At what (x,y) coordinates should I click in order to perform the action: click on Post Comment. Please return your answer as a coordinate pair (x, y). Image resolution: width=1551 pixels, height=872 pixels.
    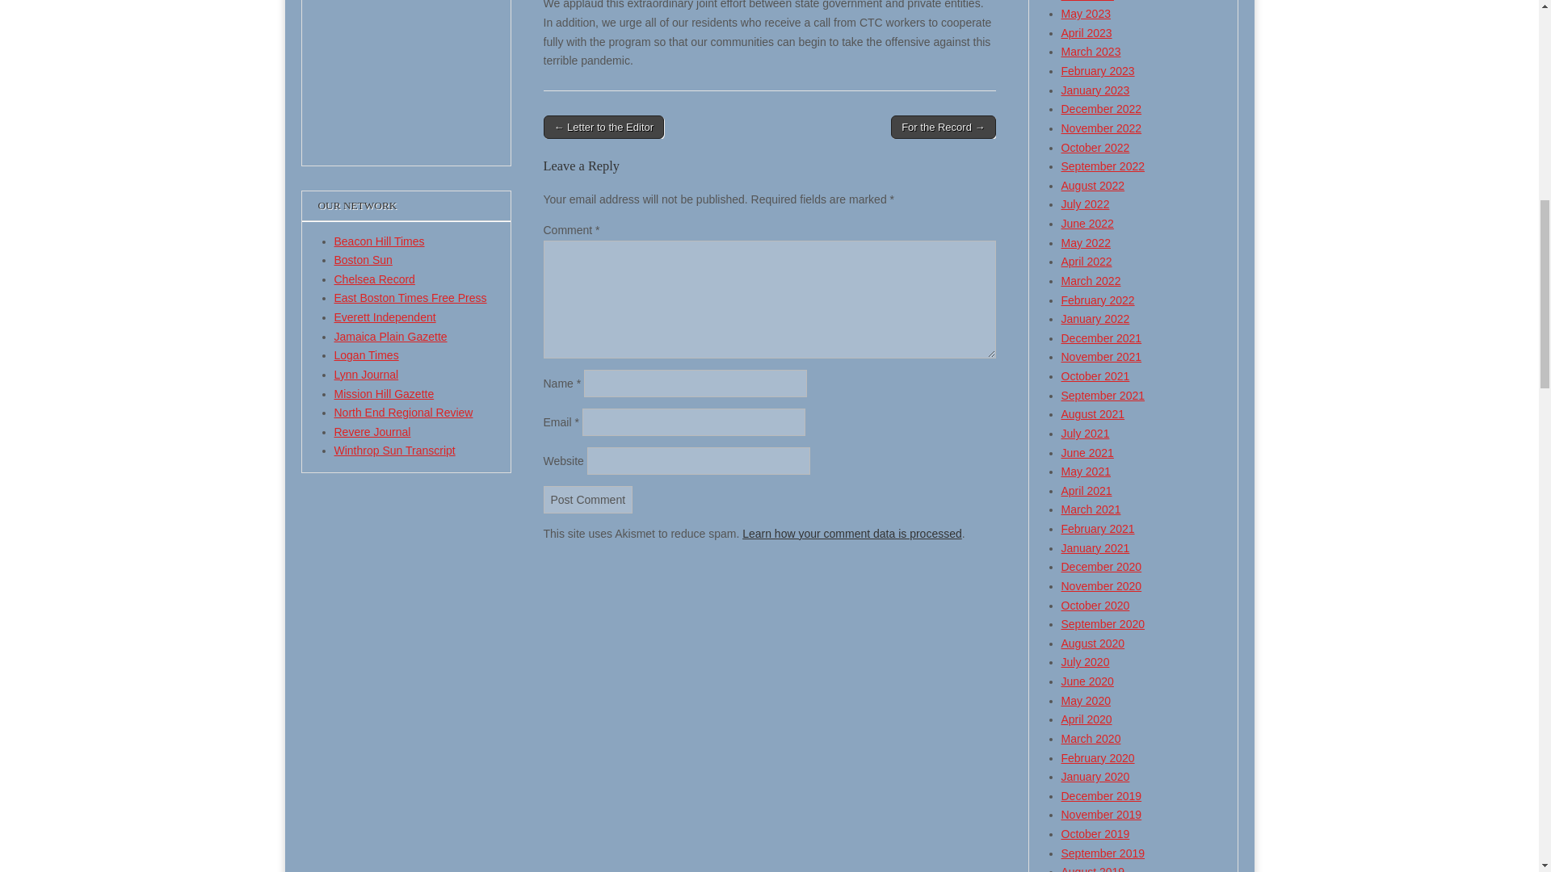
    Looking at the image, I should click on (588, 499).